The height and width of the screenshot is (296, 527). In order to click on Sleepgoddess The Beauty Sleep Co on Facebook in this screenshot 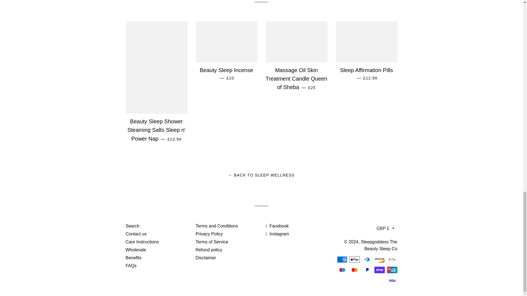, I will do `click(277, 226)`.